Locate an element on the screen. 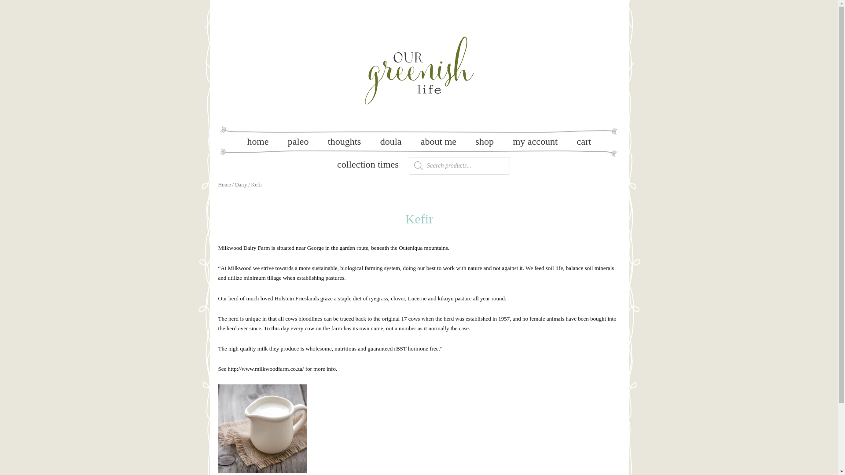 Image resolution: width=845 pixels, height=475 pixels. about me is located at coordinates (438, 141).